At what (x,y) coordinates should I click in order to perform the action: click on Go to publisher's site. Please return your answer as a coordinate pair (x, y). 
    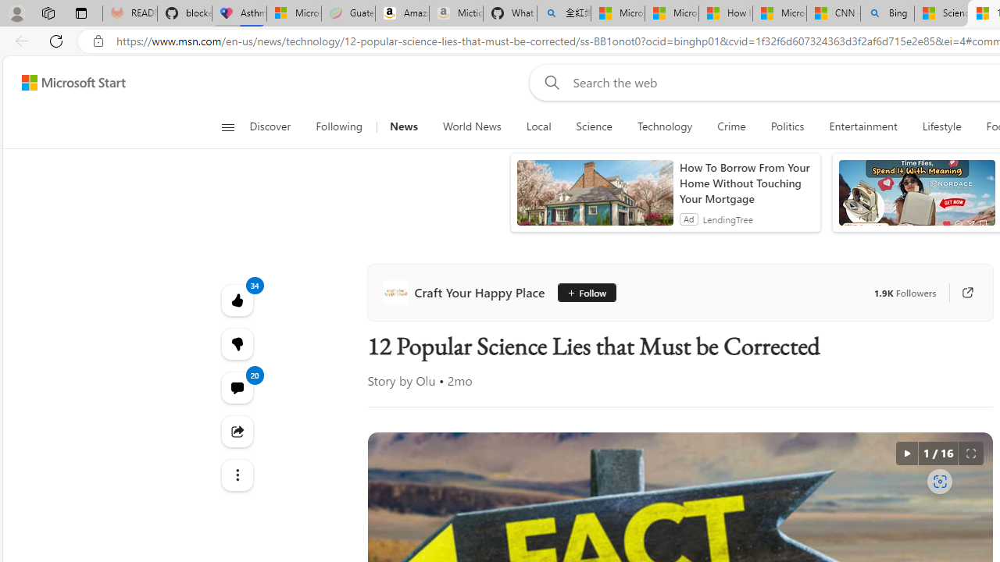
    Looking at the image, I should click on (959, 292).